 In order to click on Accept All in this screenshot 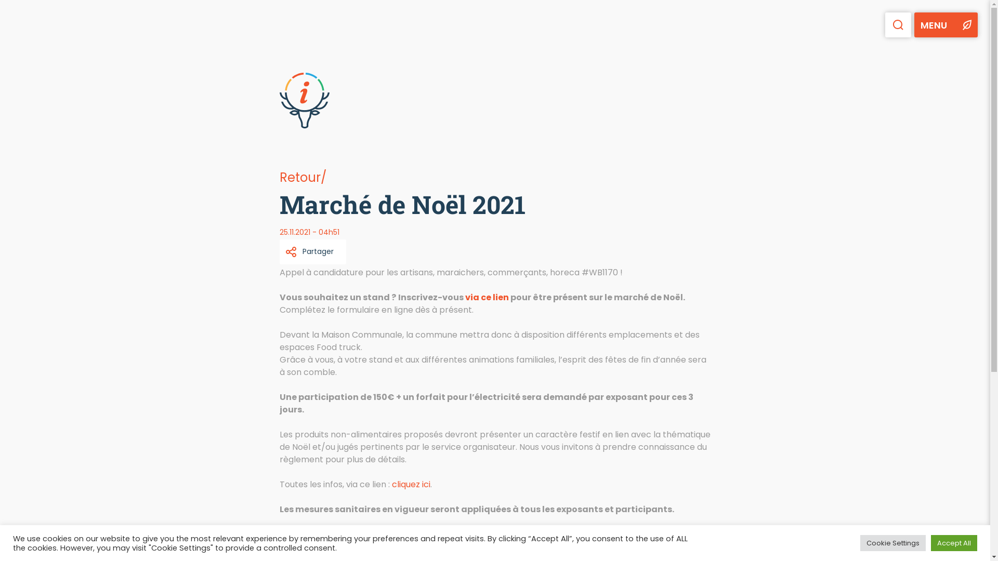, I will do `click(954, 543)`.